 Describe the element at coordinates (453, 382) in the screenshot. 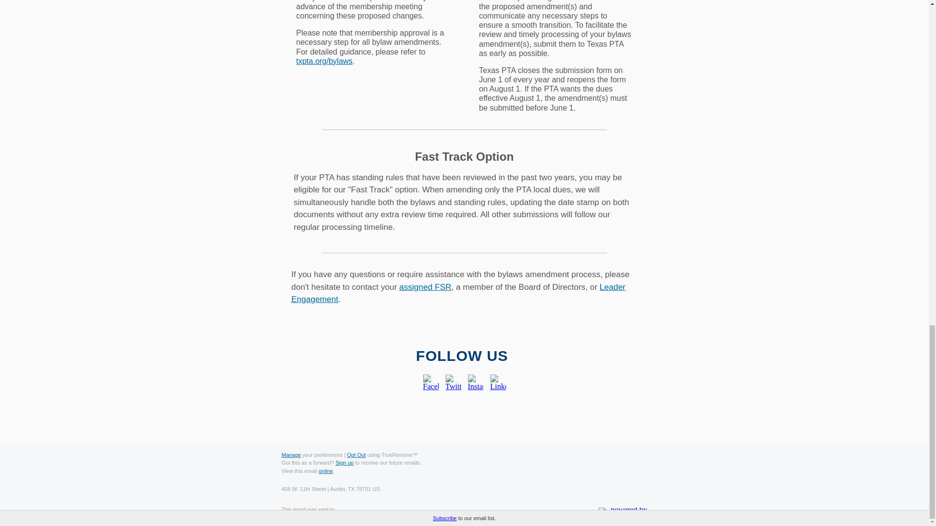

I see `Twitter` at that location.